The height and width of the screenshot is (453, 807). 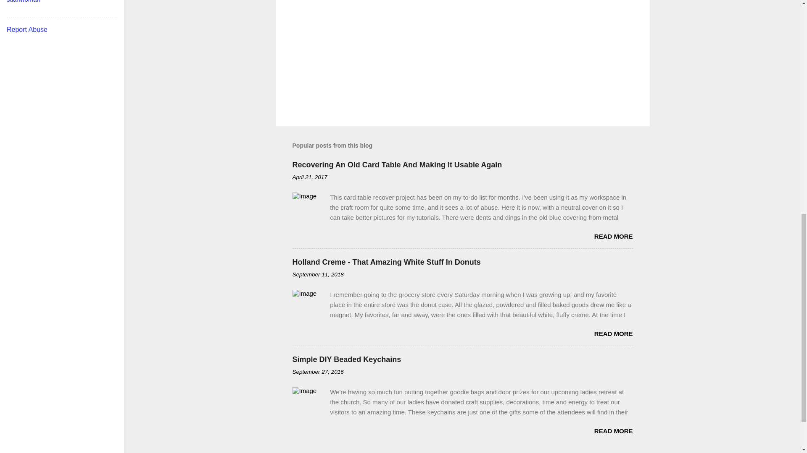 What do you see at coordinates (387, 262) in the screenshot?
I see `Holland Creme - That Amazing White Stuff In Donuts` at bounding box center [387, 262].